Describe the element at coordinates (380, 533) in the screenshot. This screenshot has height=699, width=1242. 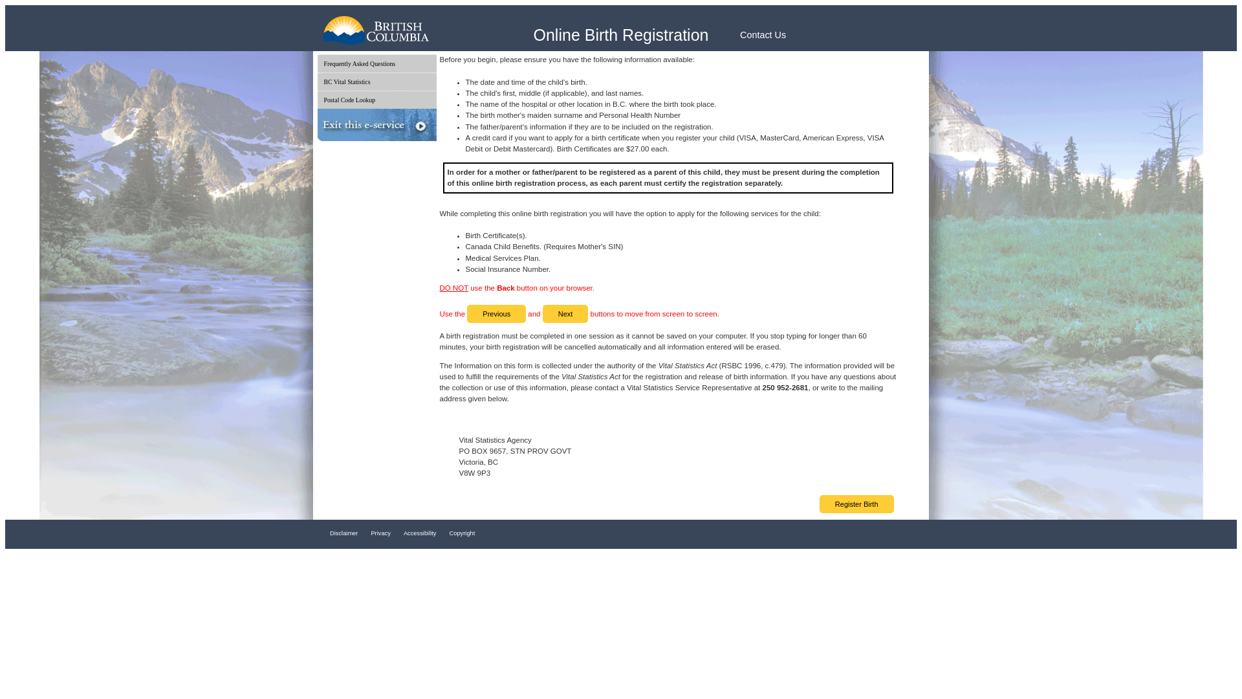
I see `Privacy` at that location.